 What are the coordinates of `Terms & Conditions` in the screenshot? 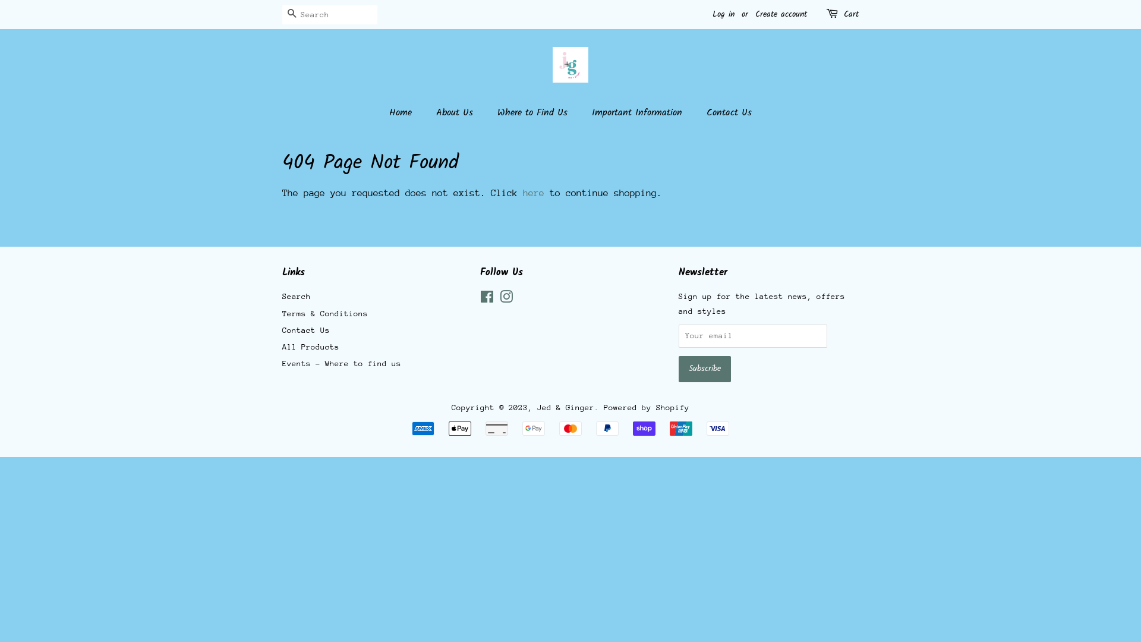 It's located at (325, 314).